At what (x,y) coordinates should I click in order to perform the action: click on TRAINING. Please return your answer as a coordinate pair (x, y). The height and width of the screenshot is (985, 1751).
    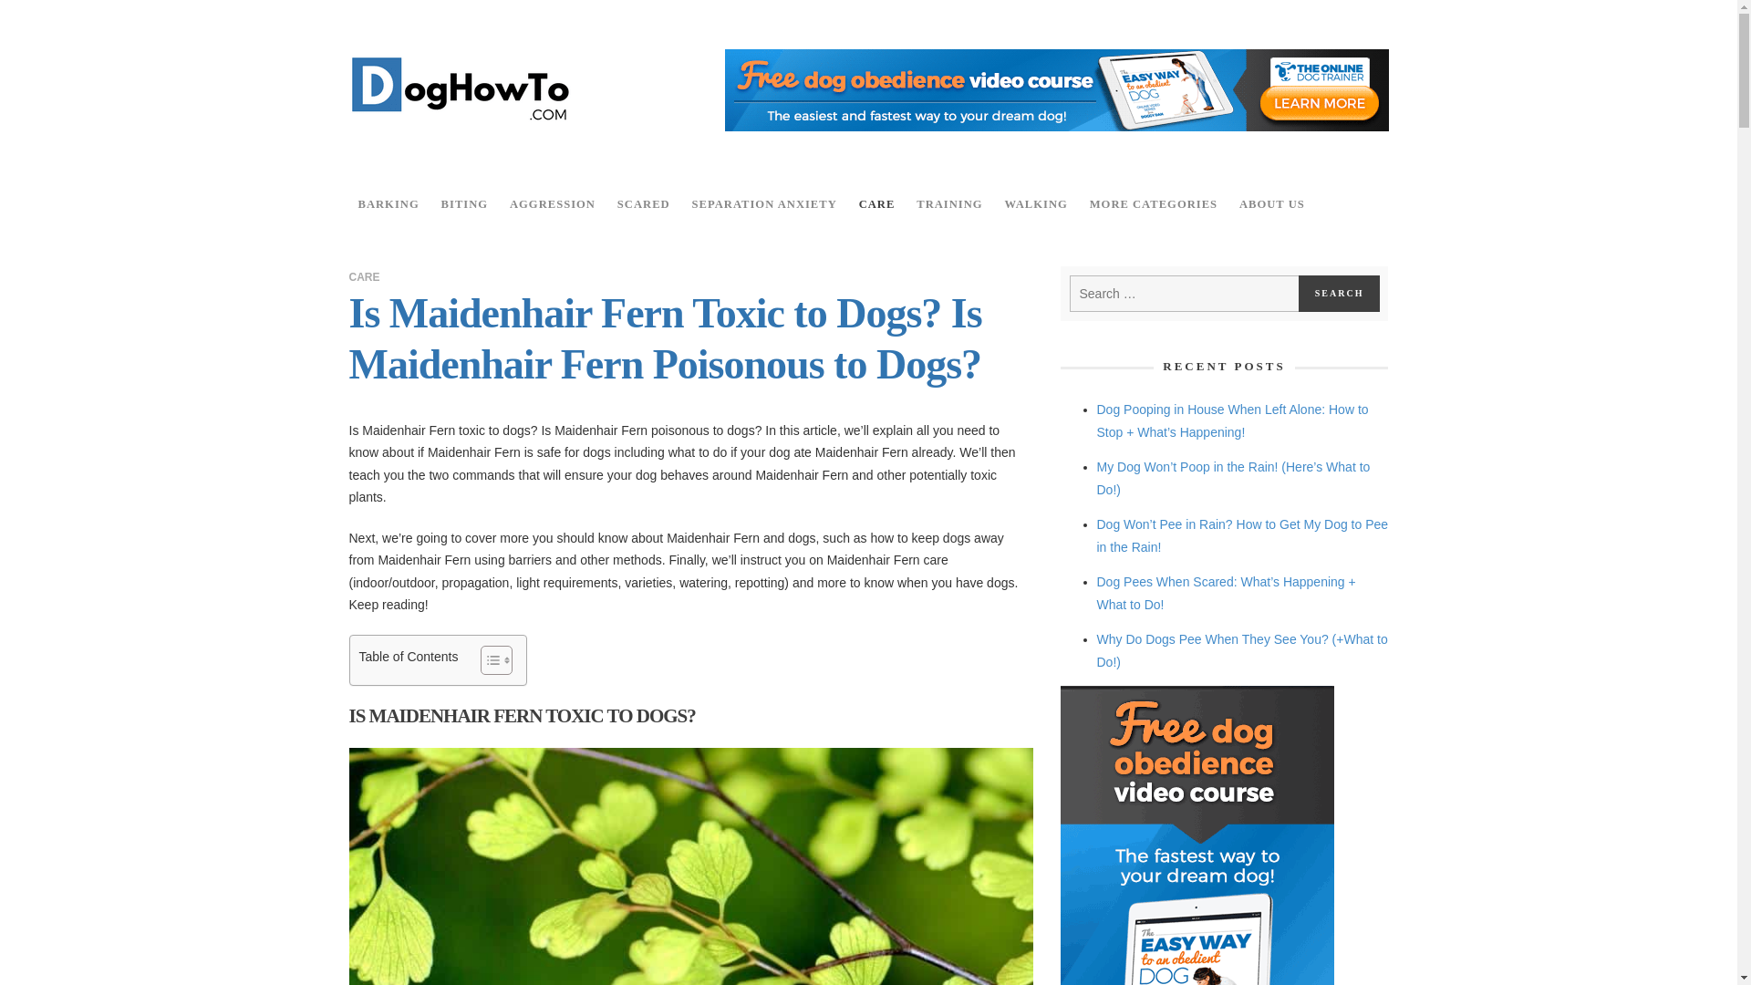
    Looking at the image, I should click on (948, 204).